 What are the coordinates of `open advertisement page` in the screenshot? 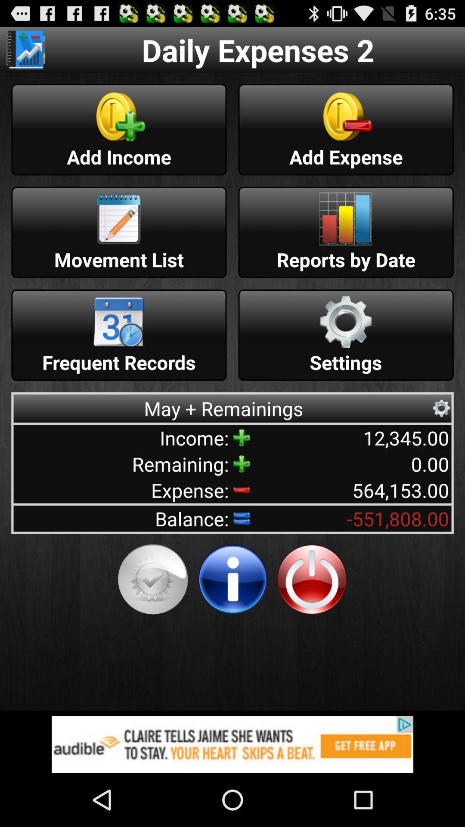 It's located at (232, 744).